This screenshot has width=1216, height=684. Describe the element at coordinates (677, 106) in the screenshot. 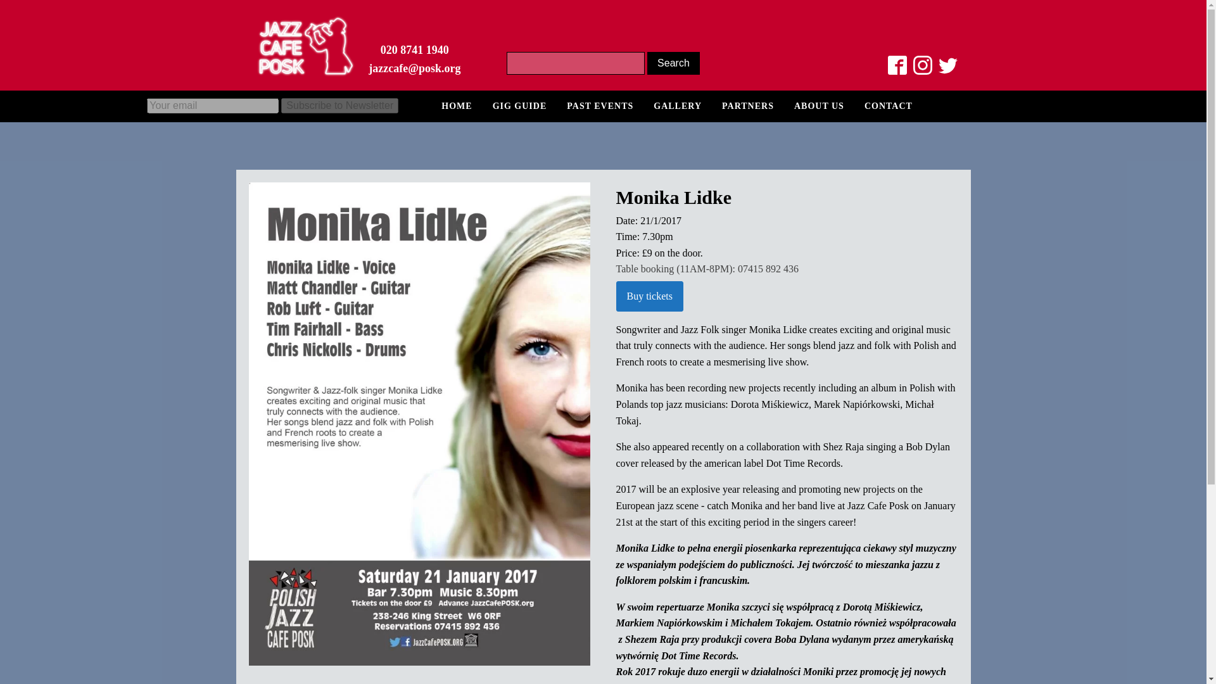

I see `GALLERY` at that location.